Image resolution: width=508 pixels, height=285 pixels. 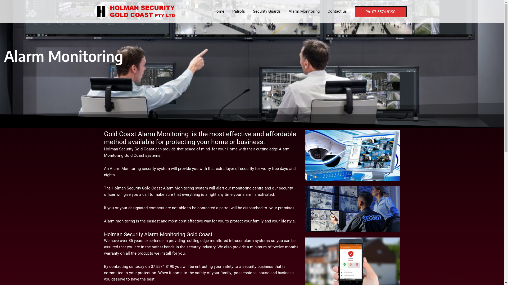 I want to click on Security Guards, so click(x=267, y=11).